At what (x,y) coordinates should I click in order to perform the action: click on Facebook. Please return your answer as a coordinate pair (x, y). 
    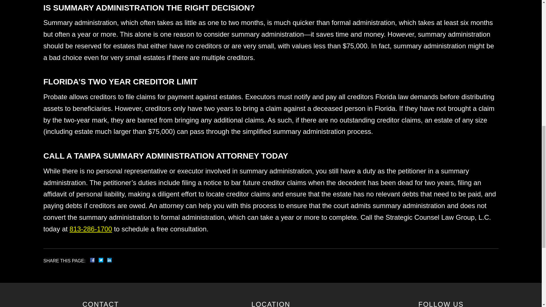
    Looking at the image, I should click on (99, 260).